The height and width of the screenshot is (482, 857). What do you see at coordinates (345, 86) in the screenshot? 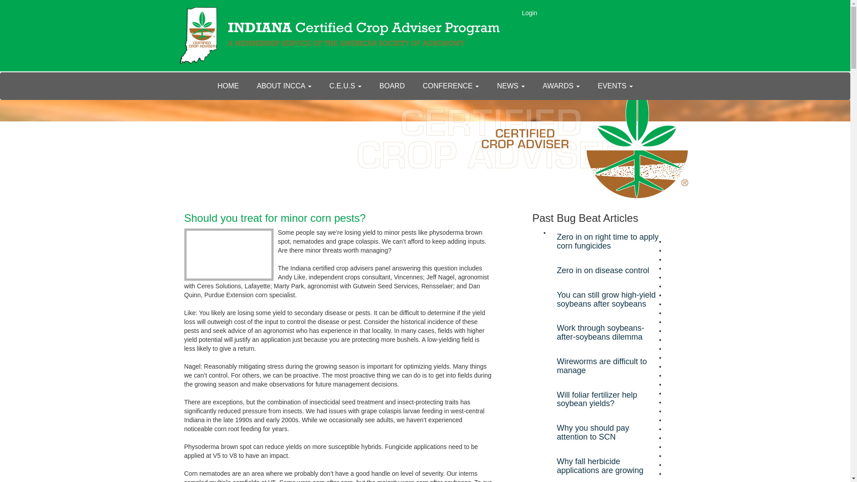
I see `C.E.U.S` at bounding box center [345, 86].